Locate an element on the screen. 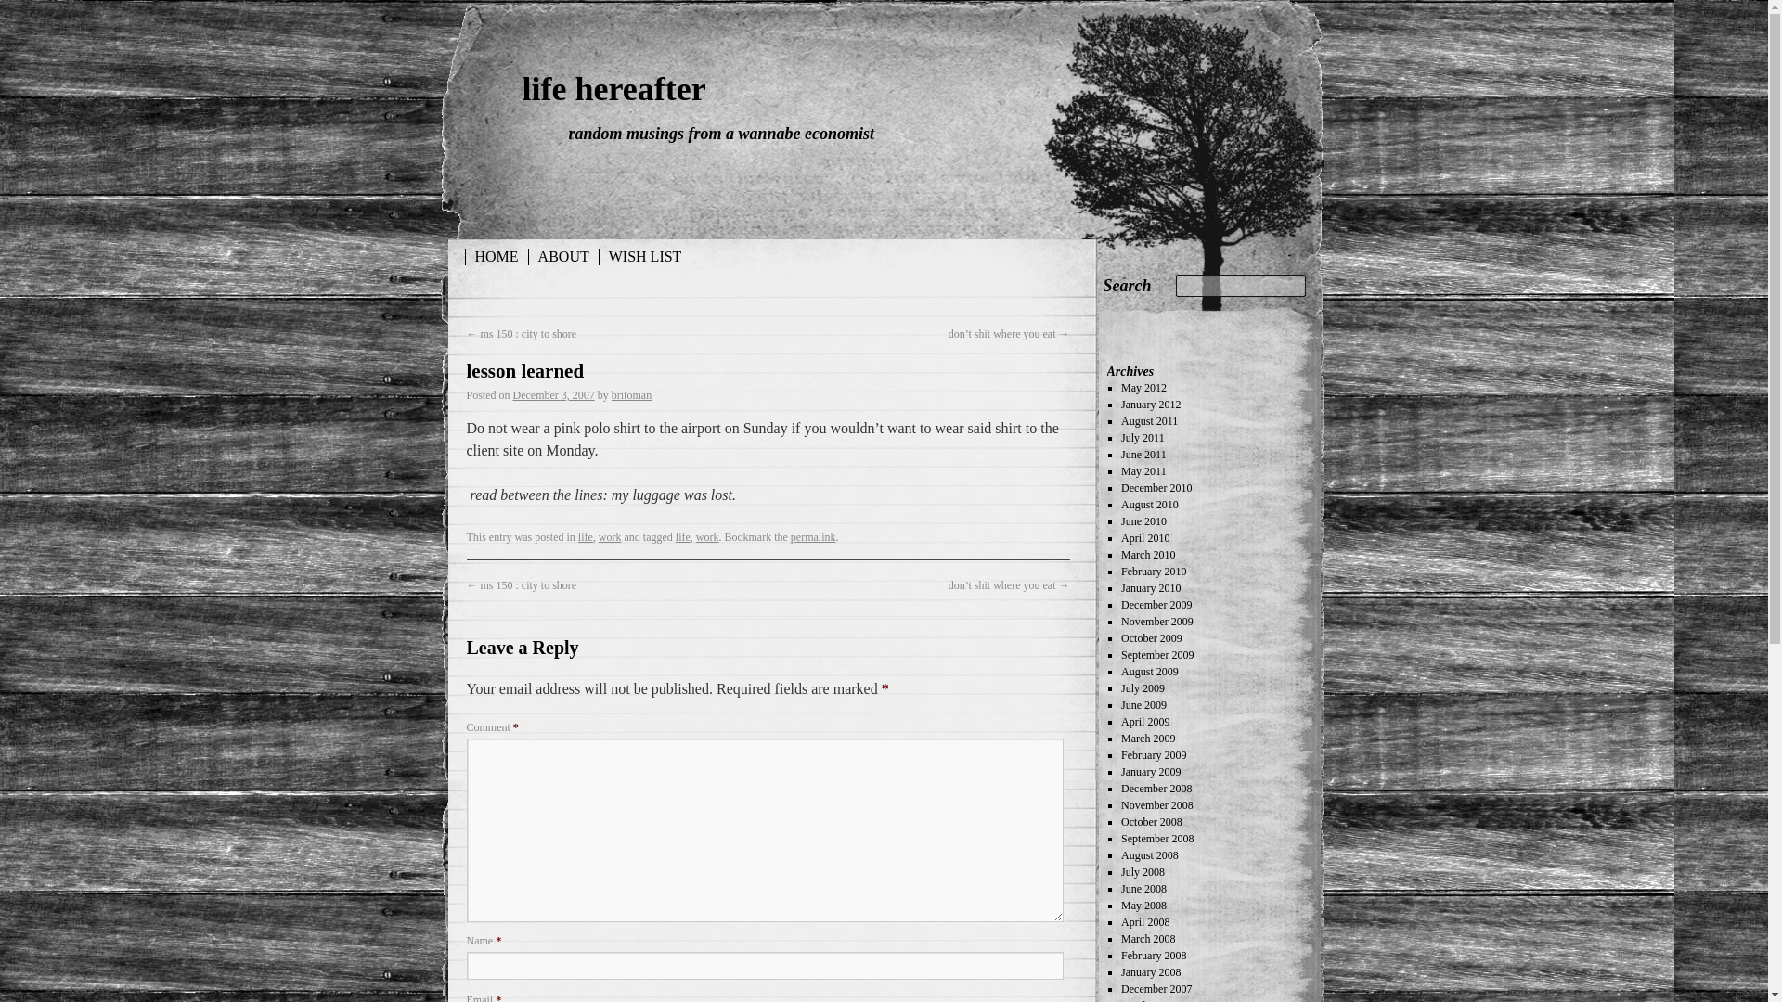 The height and width of the screenshot is (1002, 1782). May 2011 is located at coordinates (1143, 471).